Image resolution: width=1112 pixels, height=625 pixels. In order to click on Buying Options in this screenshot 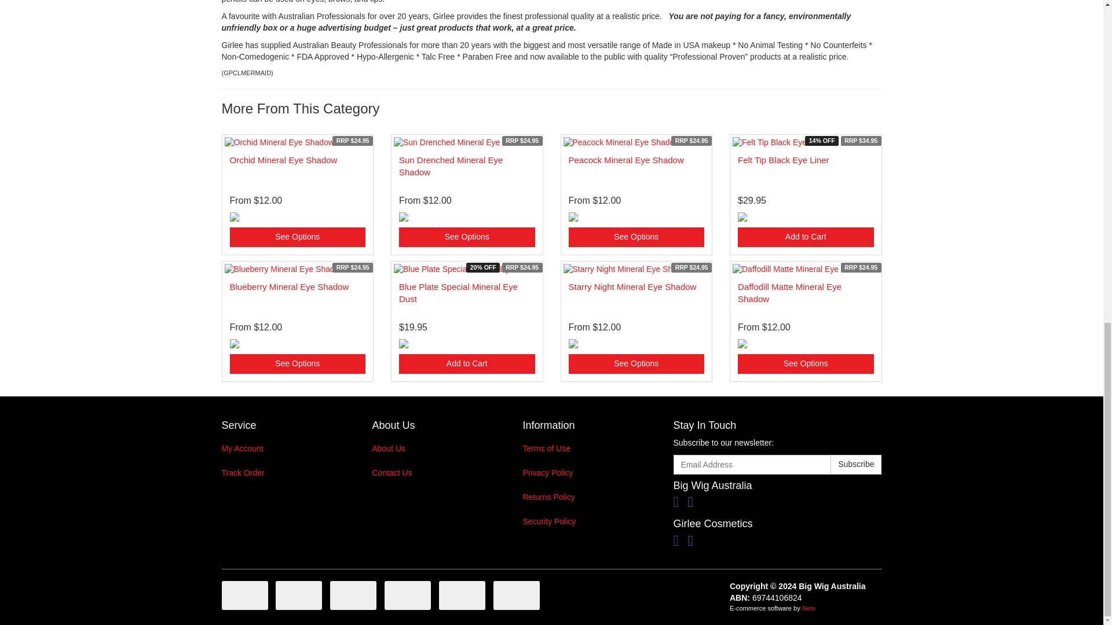, I will do `click(637, 363)`.